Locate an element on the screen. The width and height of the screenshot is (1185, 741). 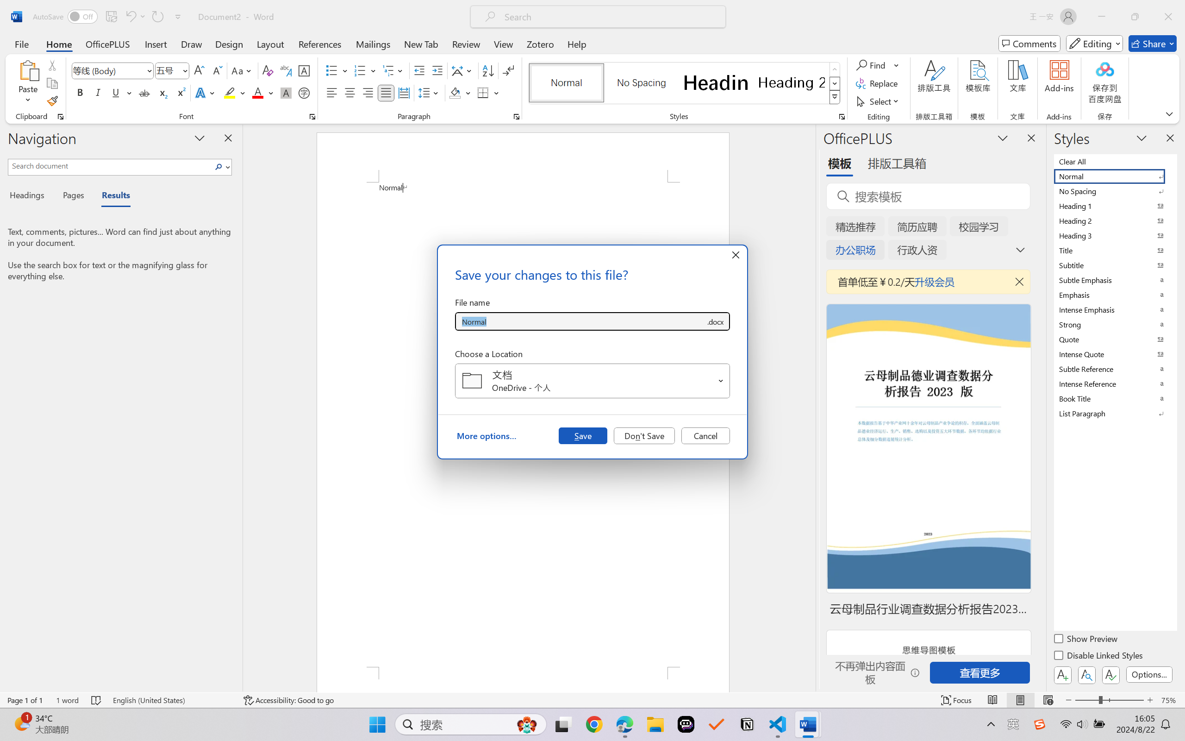
Print Layout is located at coordinates (1021, 700).